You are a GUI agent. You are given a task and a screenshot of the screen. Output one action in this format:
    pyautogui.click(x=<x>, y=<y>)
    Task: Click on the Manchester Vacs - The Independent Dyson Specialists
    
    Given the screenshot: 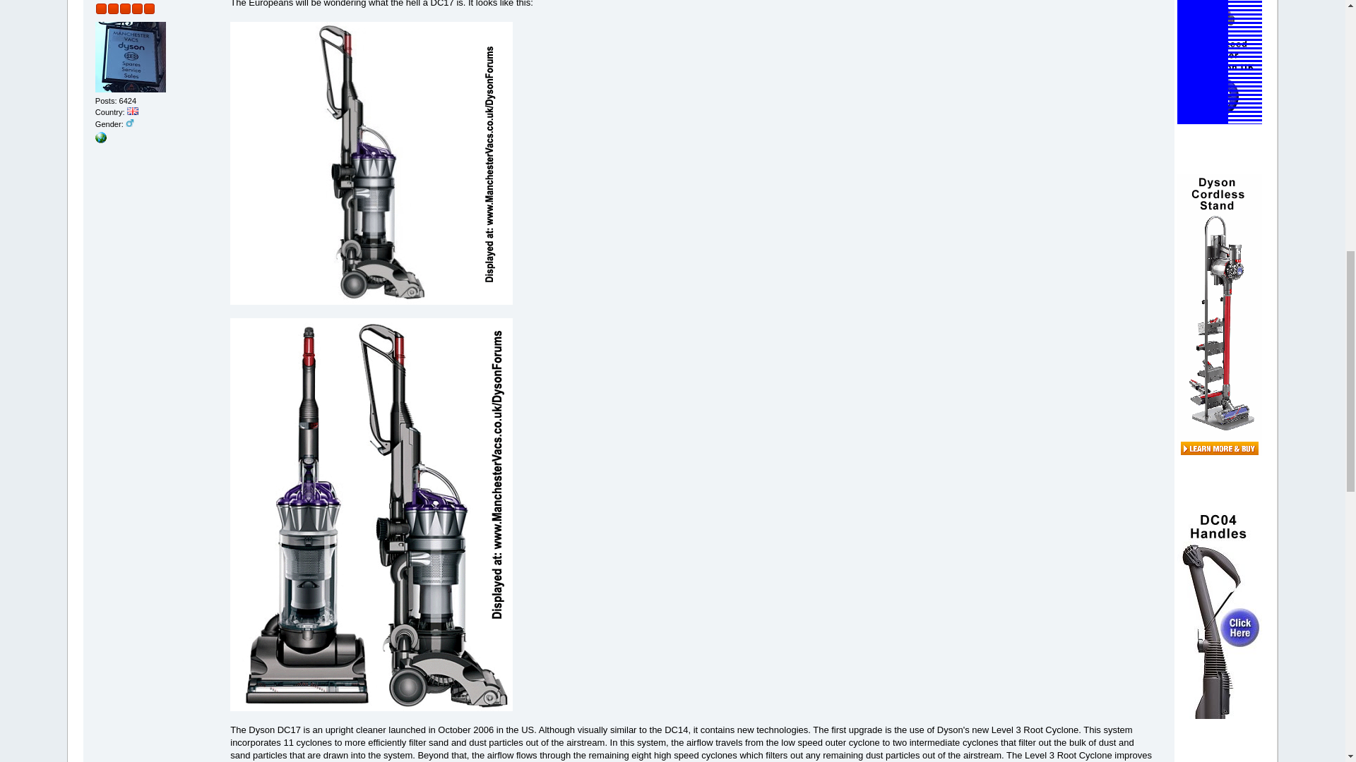 What is the action you would take?
    pyautogui.click(x=100, y=140)
    